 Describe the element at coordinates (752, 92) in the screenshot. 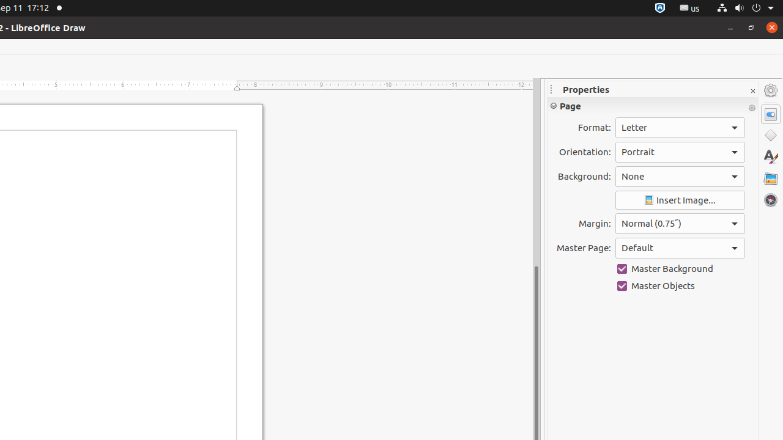

I see `Close Sidebar Deck` at that location.